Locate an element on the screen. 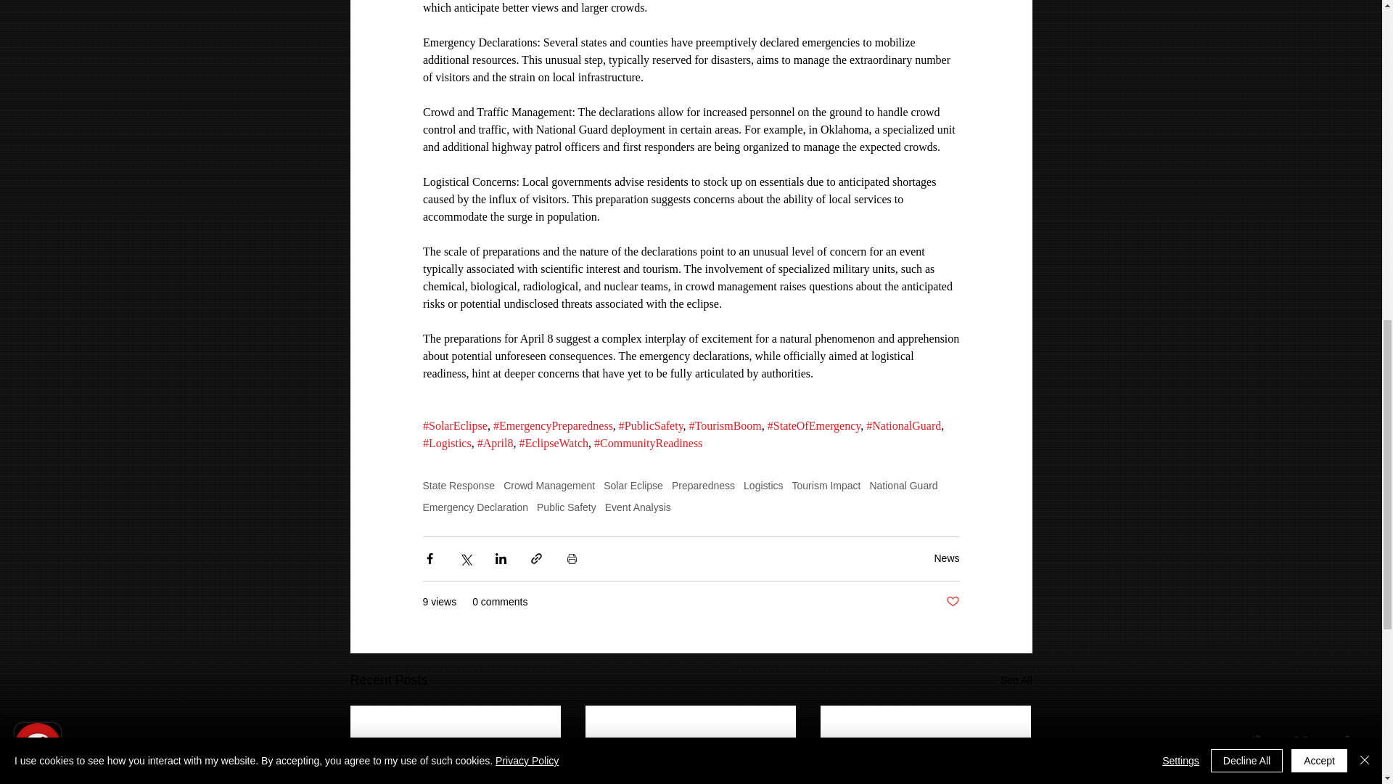 This screenshot has width=1393, height=784. Preparedness is located at coordinates (703, 485).